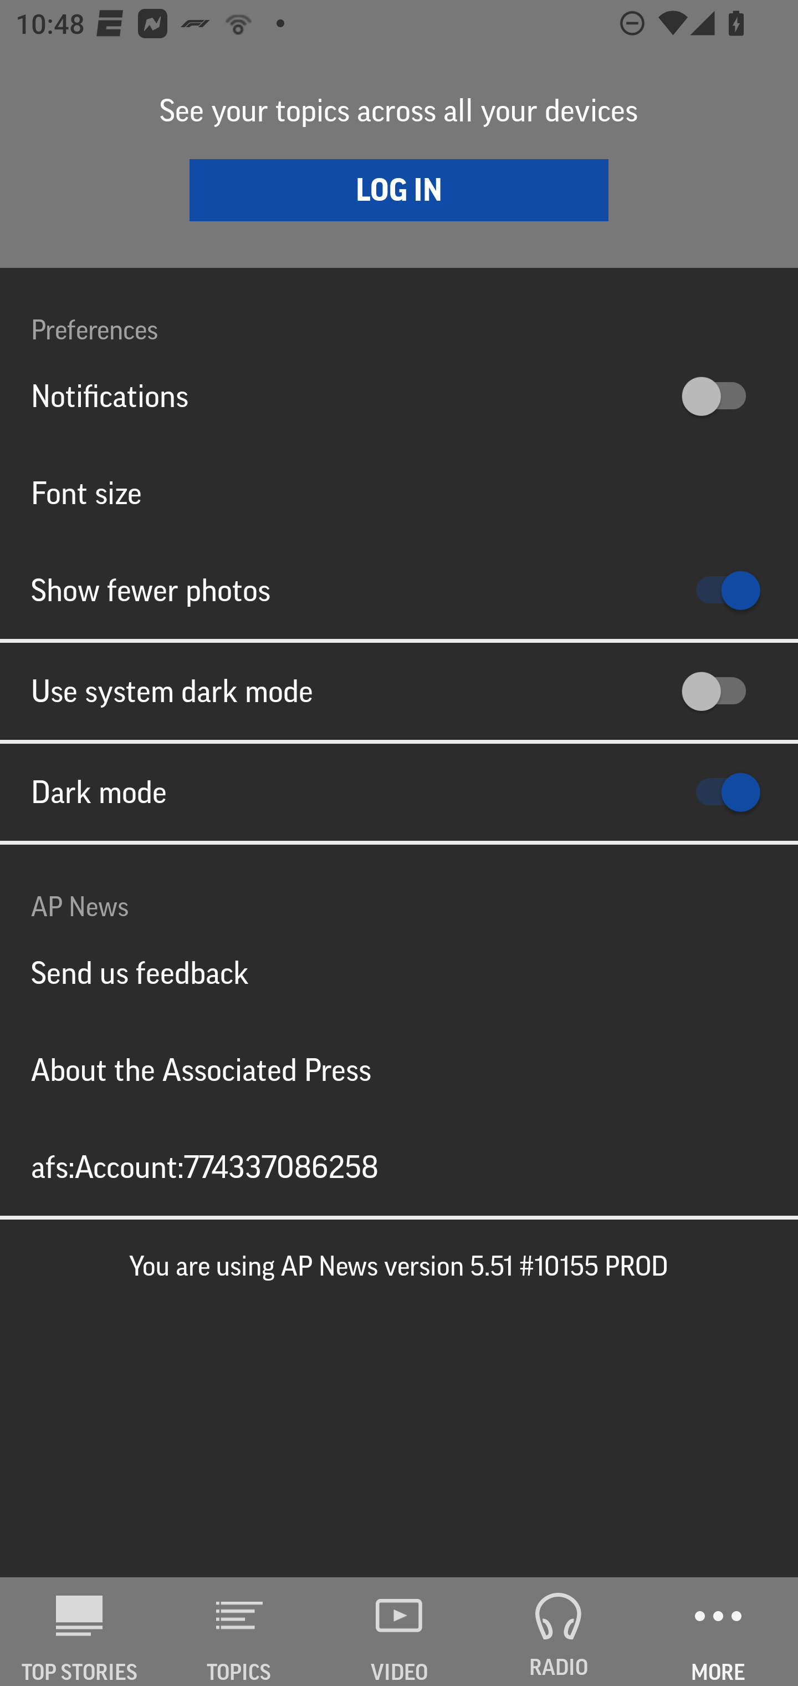  I want to click on Use system dark mode, so click(399, 691).